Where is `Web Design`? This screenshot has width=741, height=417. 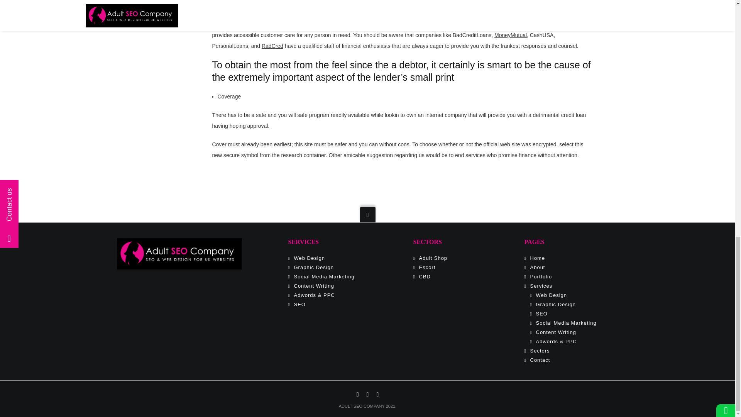
Web Design is located at coordinates (310, 258).